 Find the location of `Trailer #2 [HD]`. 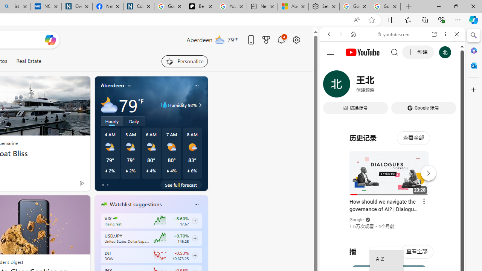

Trailer #2 [HD] is located at coordinates (392, 223).